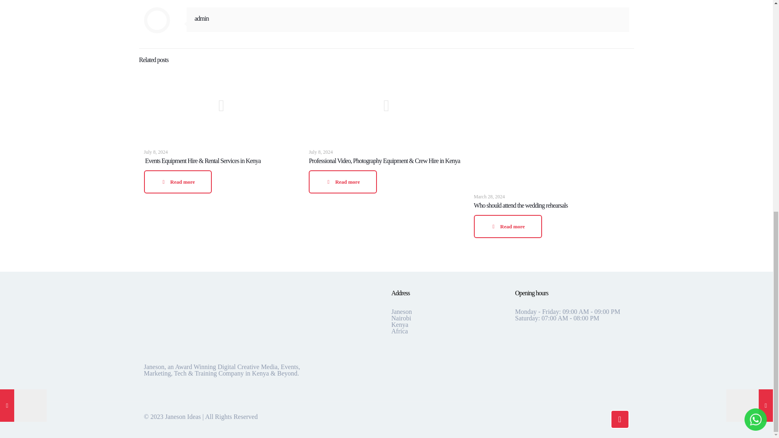 Image resolution: width=779 pixels, height=438 pixels. What do you see at coordinates (342, 182) in the screenshot?
I see `Read more` at bounding box center [342, 182].